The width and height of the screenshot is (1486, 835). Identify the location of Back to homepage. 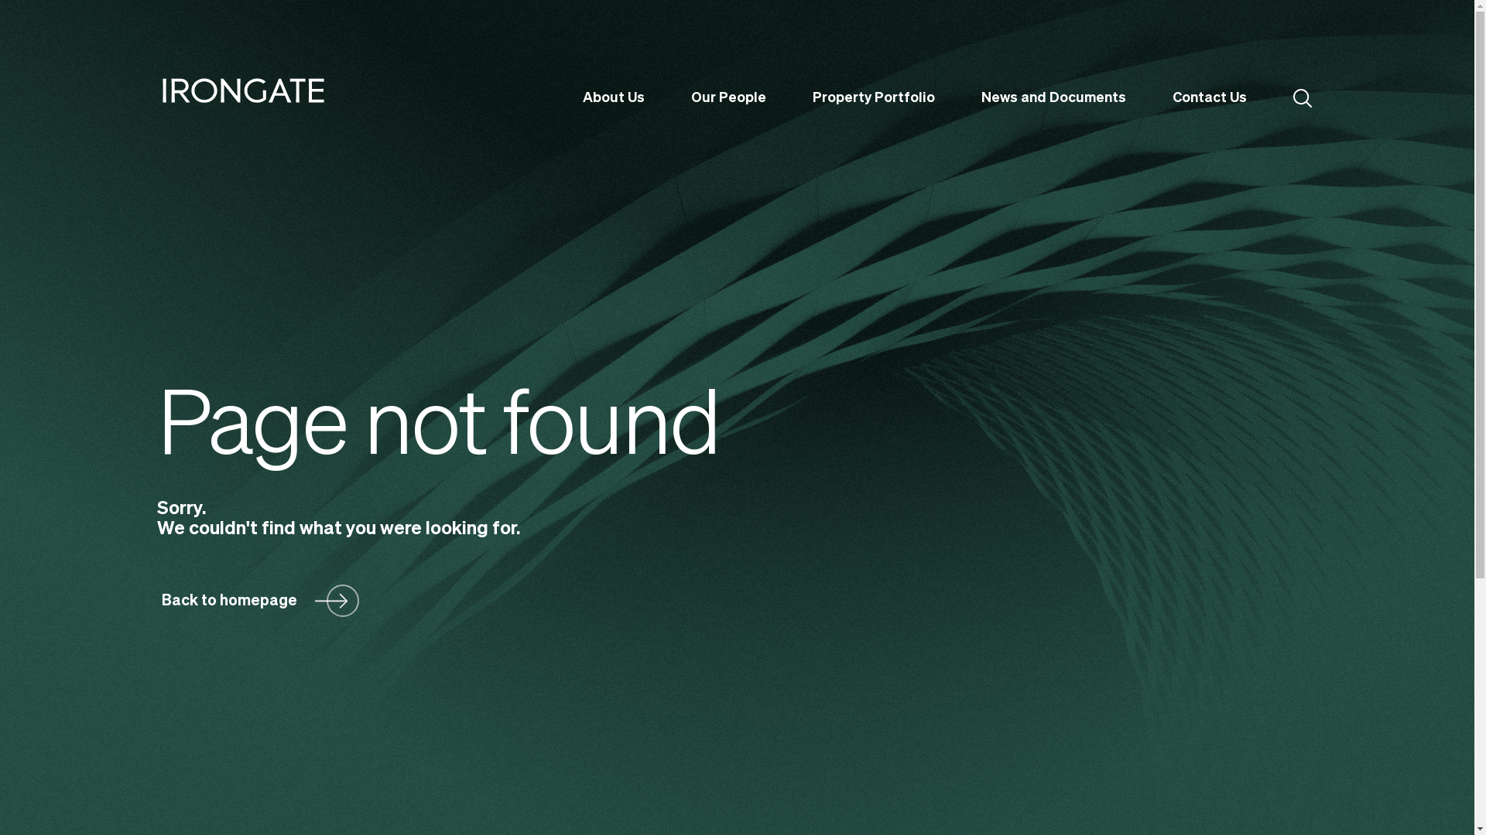
(260, 601).